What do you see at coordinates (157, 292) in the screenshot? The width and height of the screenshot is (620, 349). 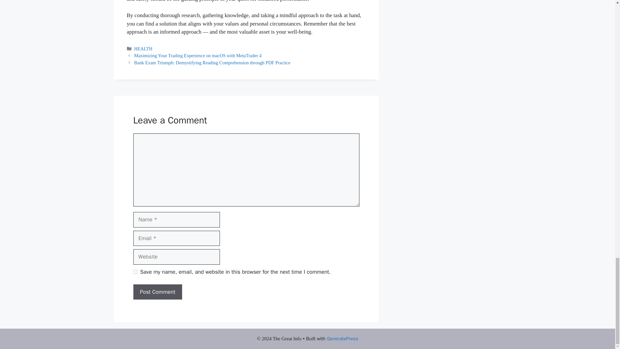 I see `Post Comment` at bounding box center [157, 292].